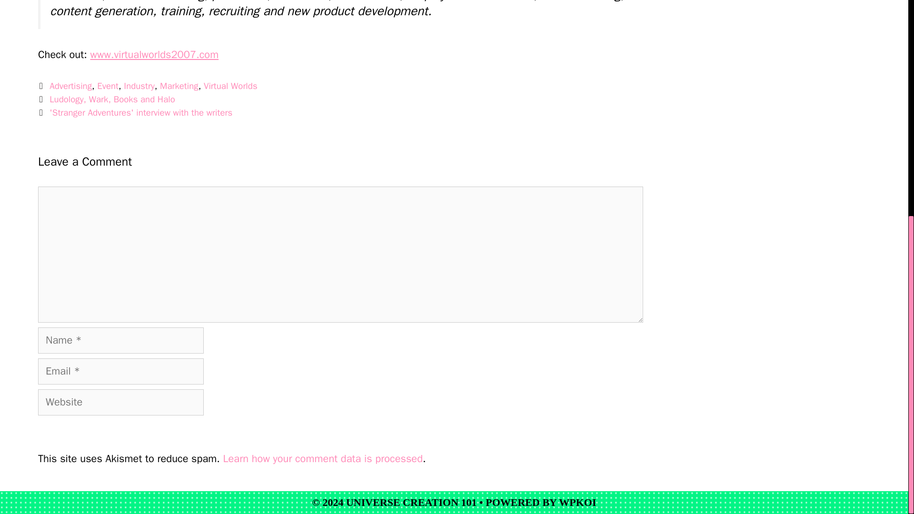 Image resolution: width=914 pixels, height=514 pixels. What do you see at coordinates (139, 86) in the screenshot?
I see `Industry` at bounding box center [139, 86].